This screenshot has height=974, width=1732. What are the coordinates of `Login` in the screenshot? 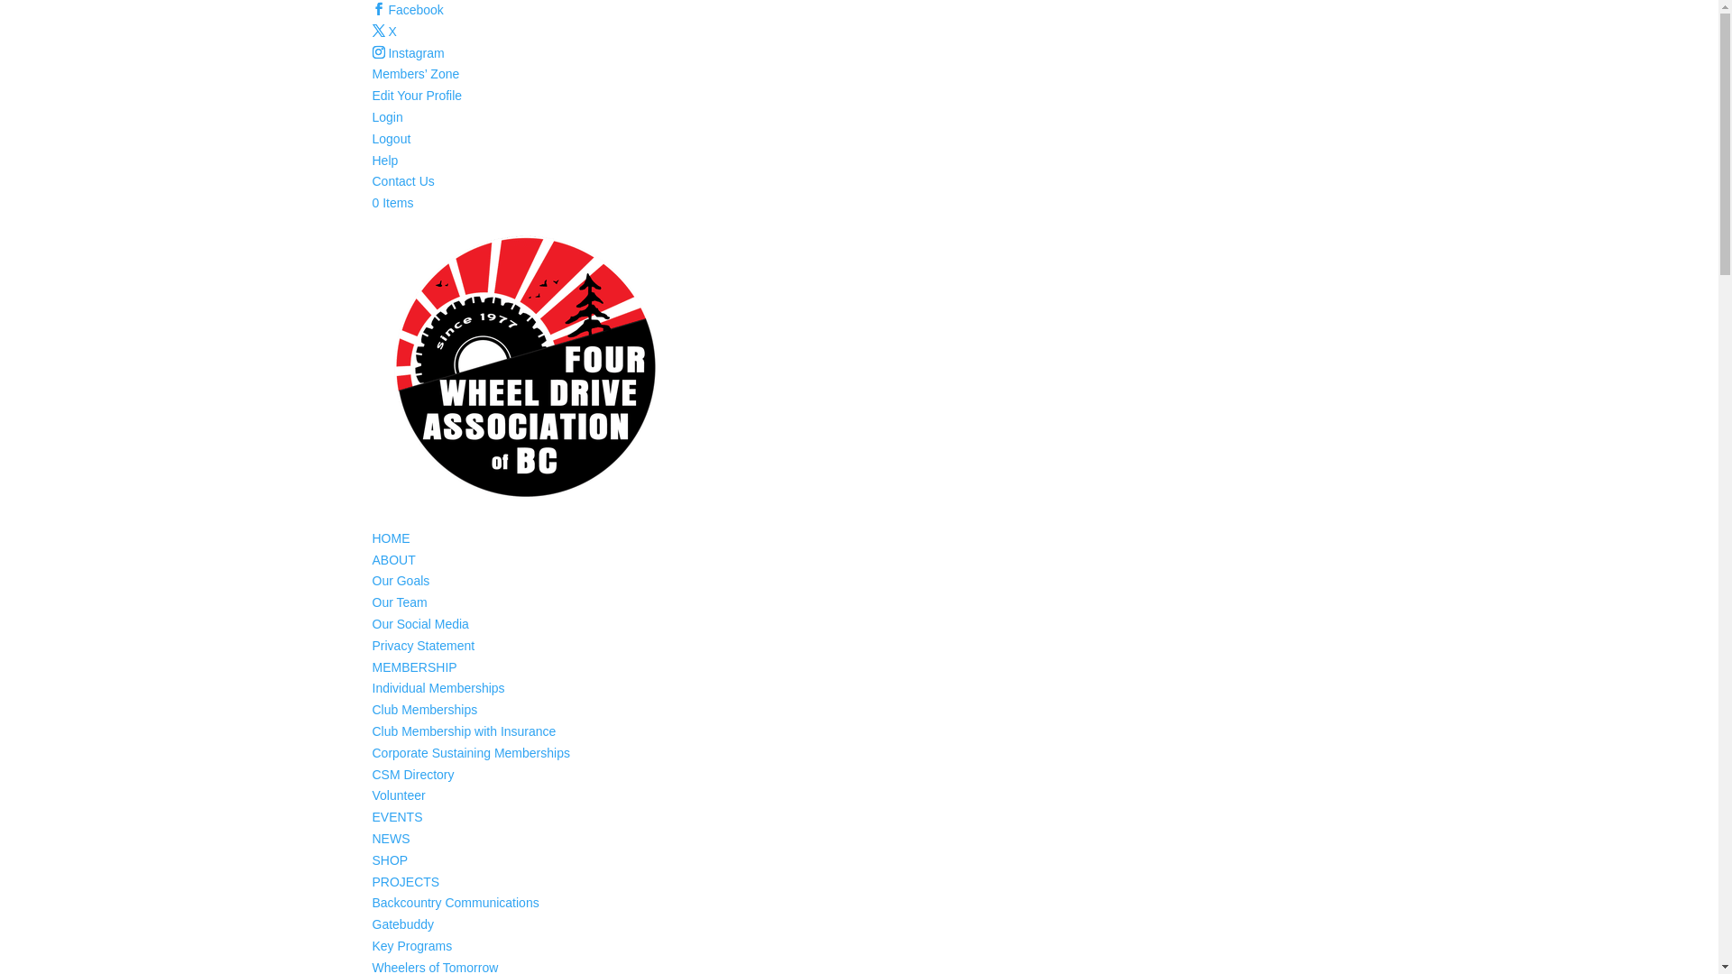 It's located at (387, 117).